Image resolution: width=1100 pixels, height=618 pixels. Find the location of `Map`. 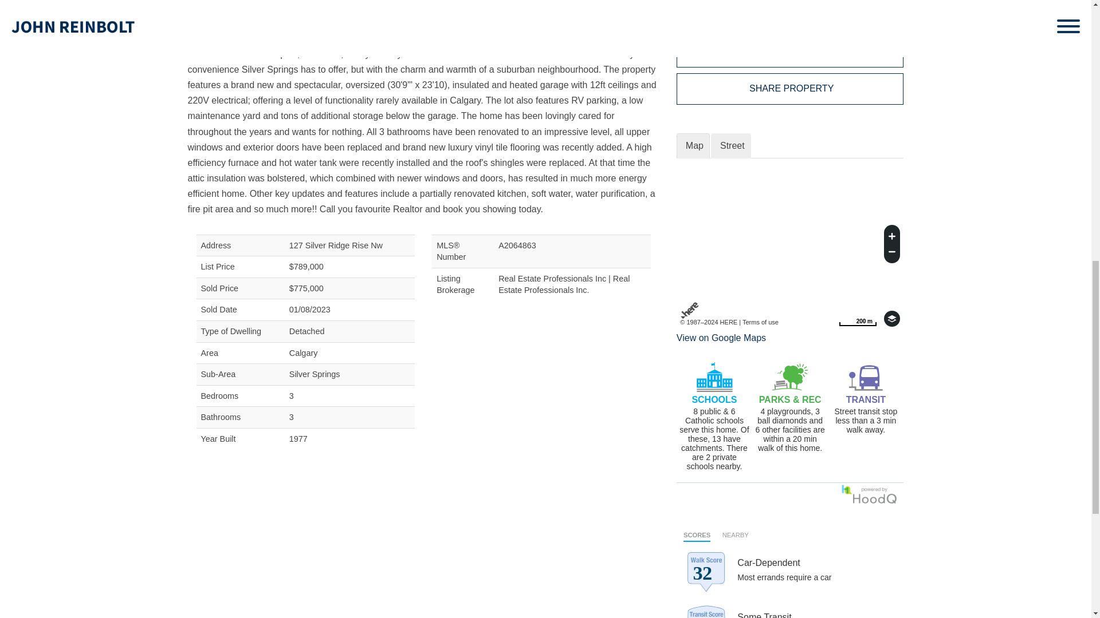

Map is located at coordinates (693, 145).